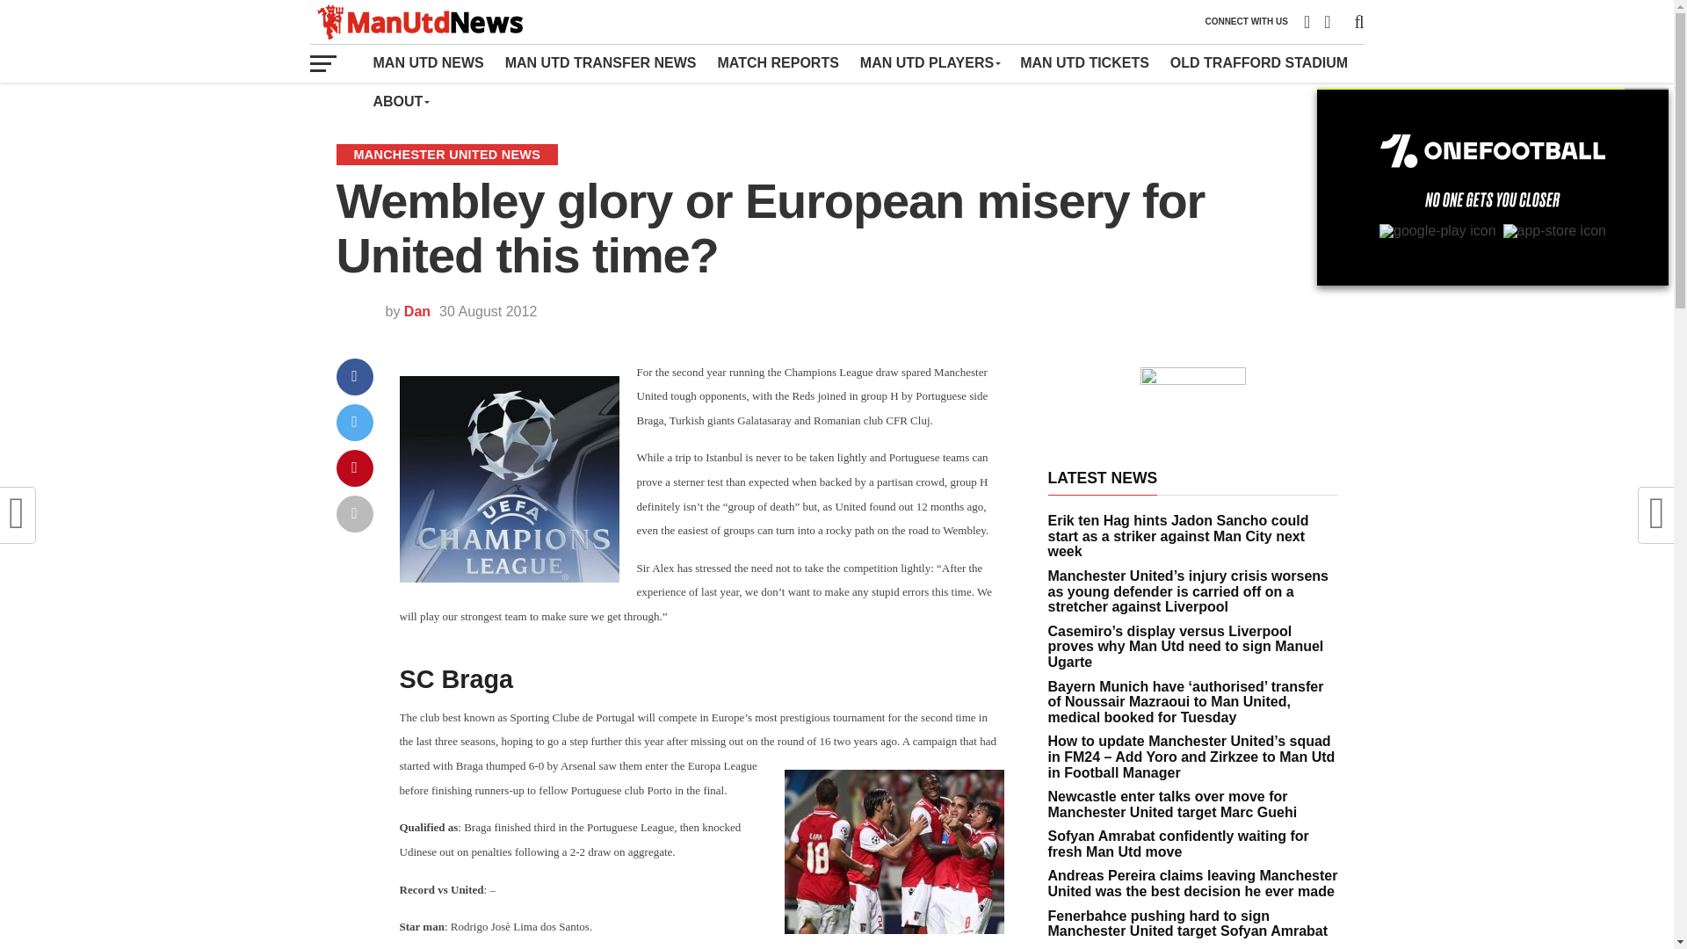 Image resolution: width=1687 pixels, height=949 pixels. What do you see at coordinates (401, 102) in the screenshot?
I see `ABOUT` at bounding box center [401, 102].